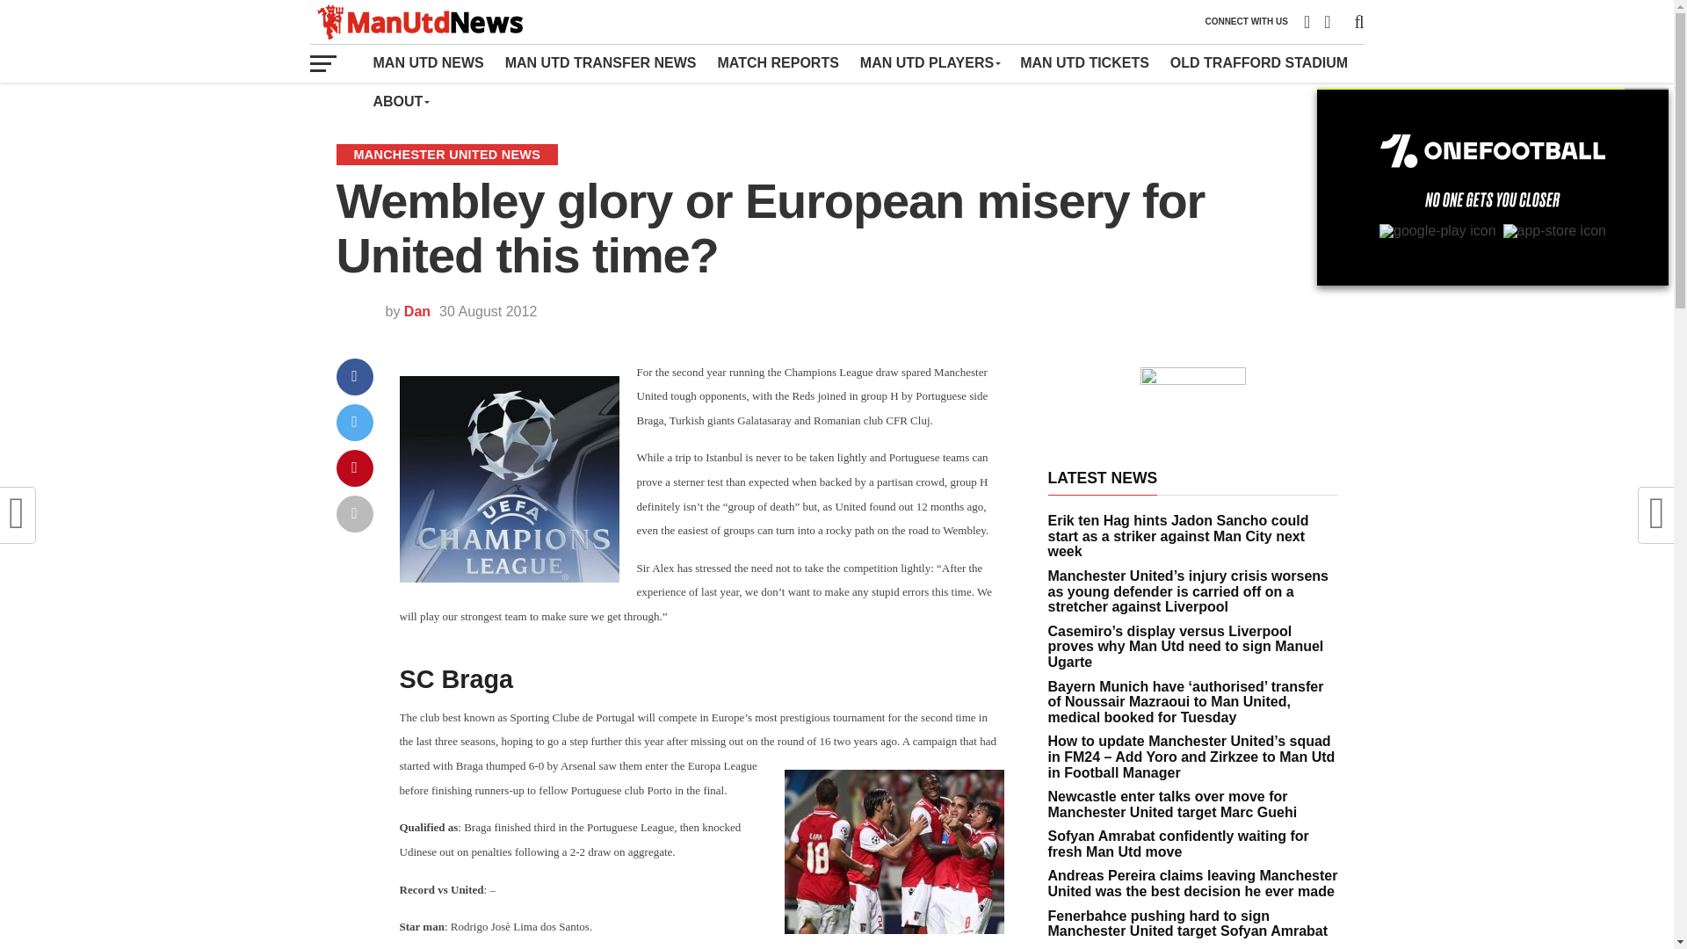 Image resolution: width=1687 pixels, height=949 pixels. What do you see at coordinates (401, 102) in the screenshot?
I see `ABOUT` at bounding box center [401, 102].